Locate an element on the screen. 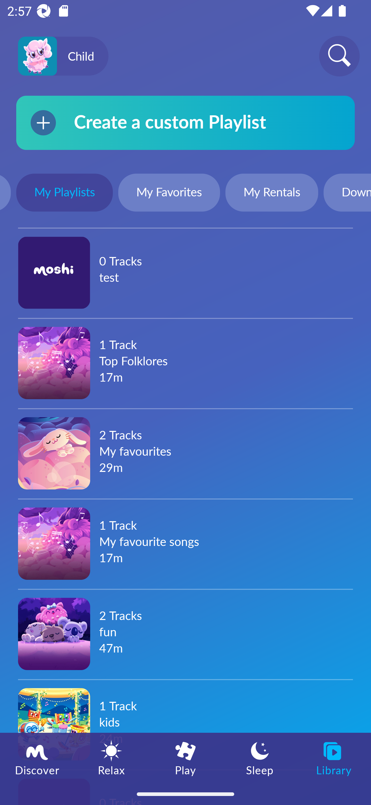 Image resolution: width=371 pixels, height=805 pixels. 0 Tracks test is located at coordinates (185, 273).